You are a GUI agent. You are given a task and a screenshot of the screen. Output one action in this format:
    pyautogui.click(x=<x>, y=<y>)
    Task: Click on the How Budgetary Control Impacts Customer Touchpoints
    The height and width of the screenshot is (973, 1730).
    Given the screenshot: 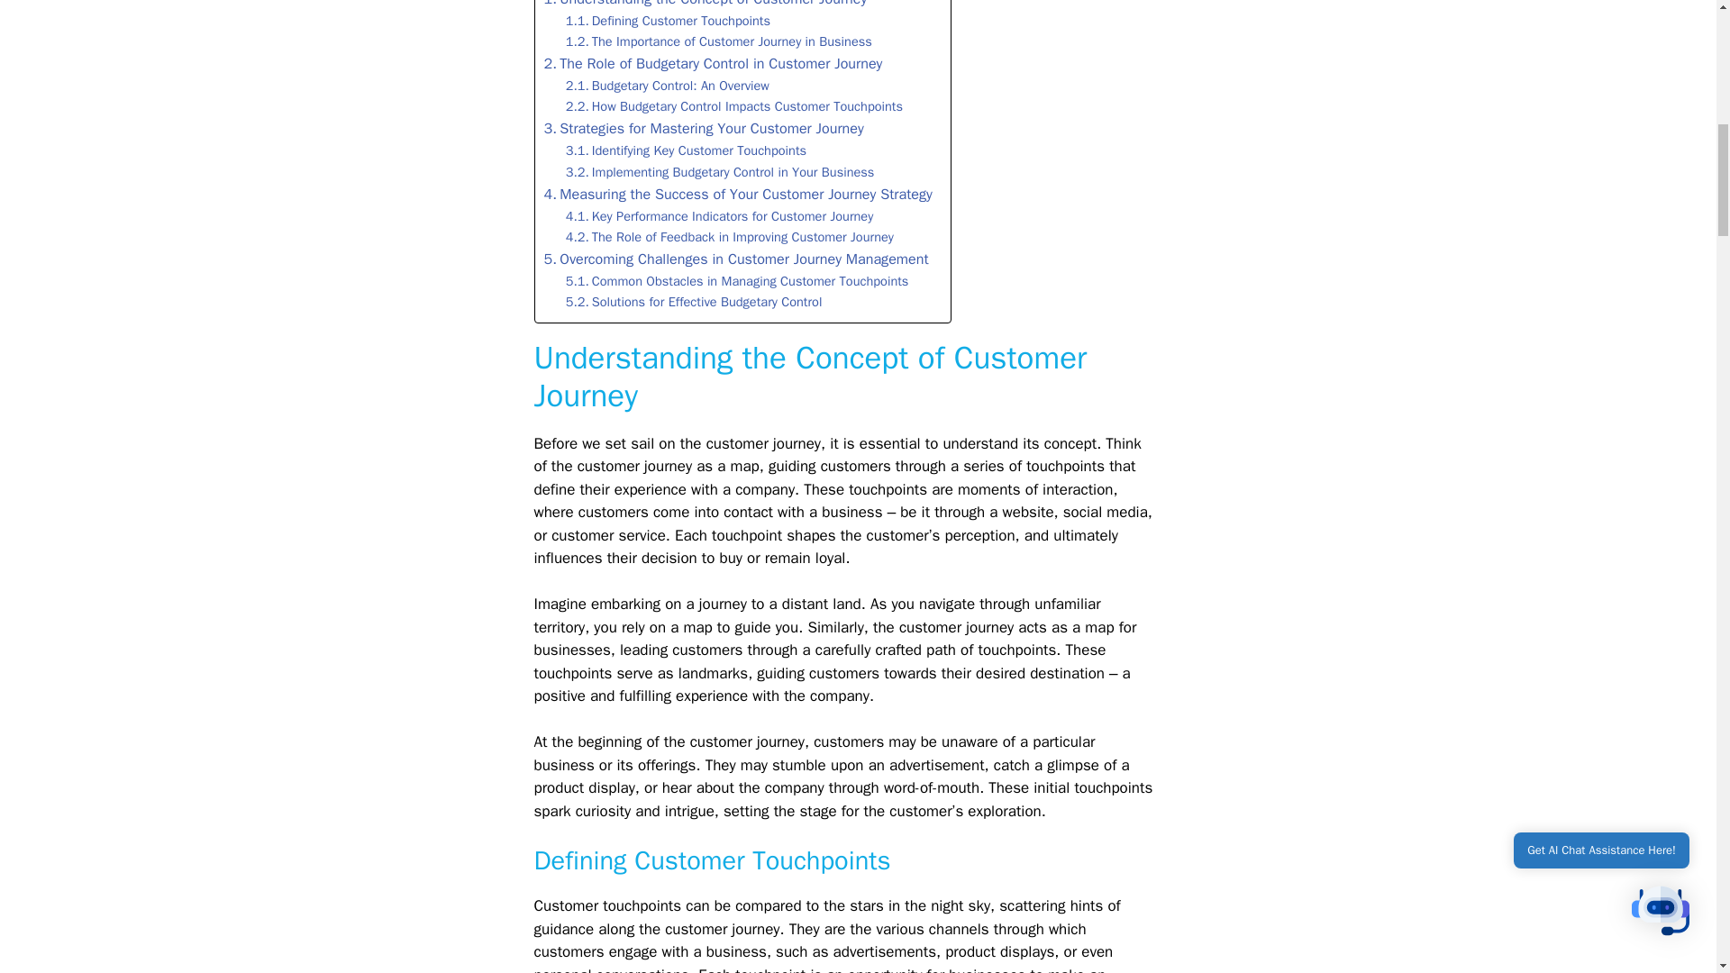 What is the action you would take?
    pyautogui.click(x=733, y=106)
    